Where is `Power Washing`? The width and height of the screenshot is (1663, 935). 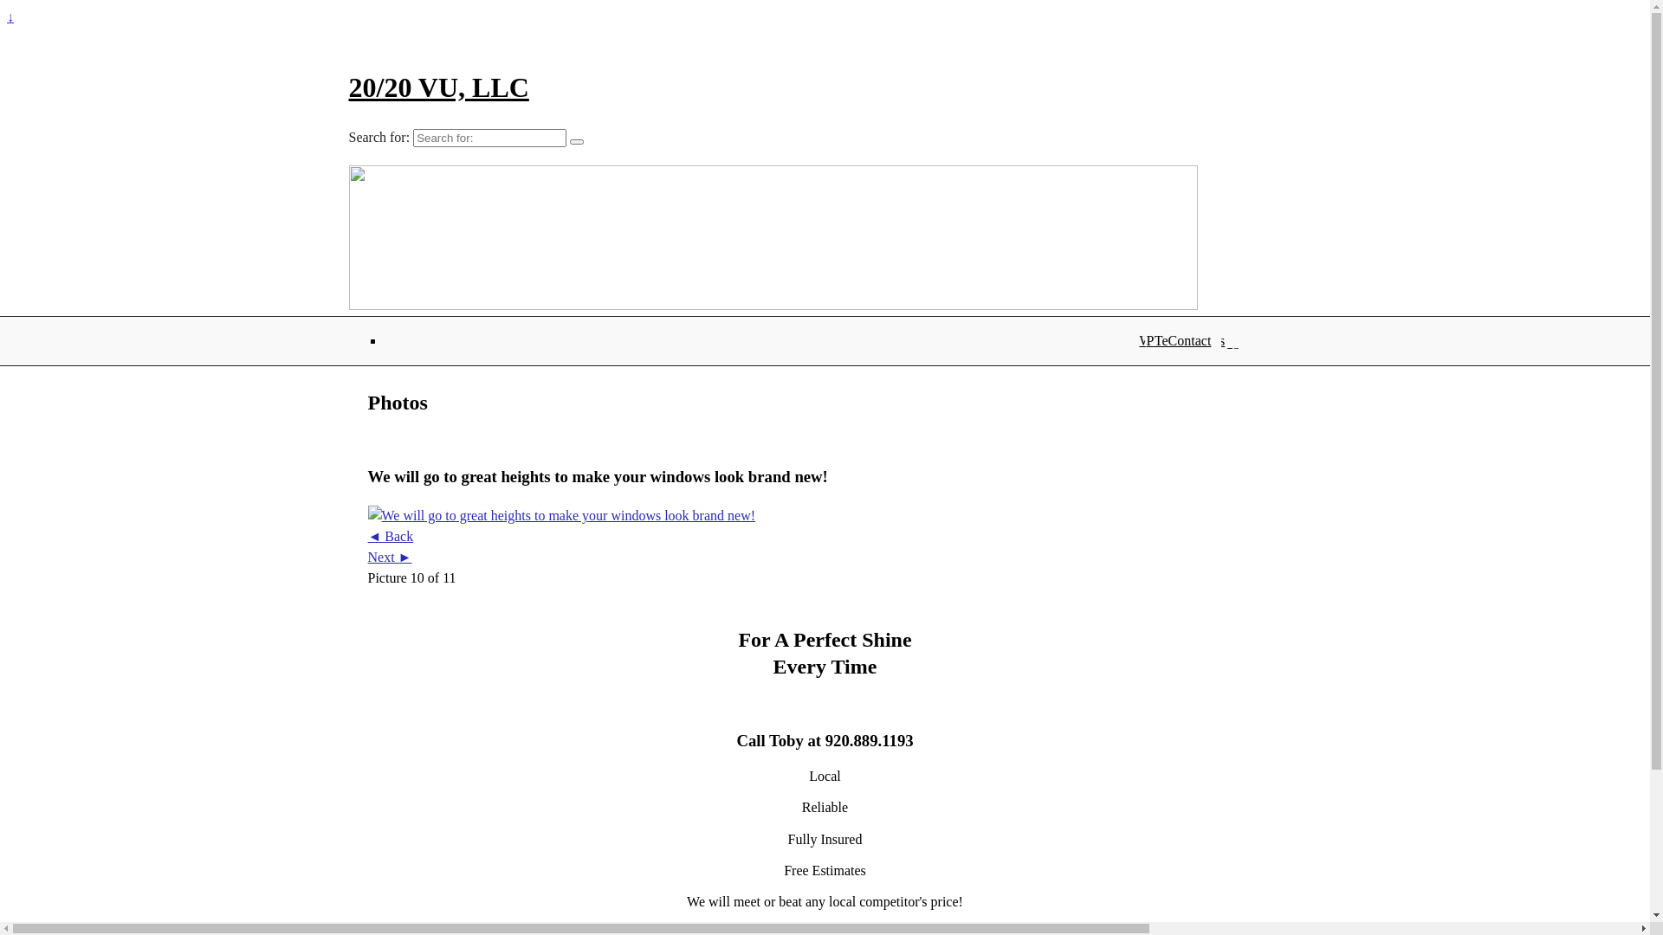 Power Washing is located at coordinates (1194, 340).